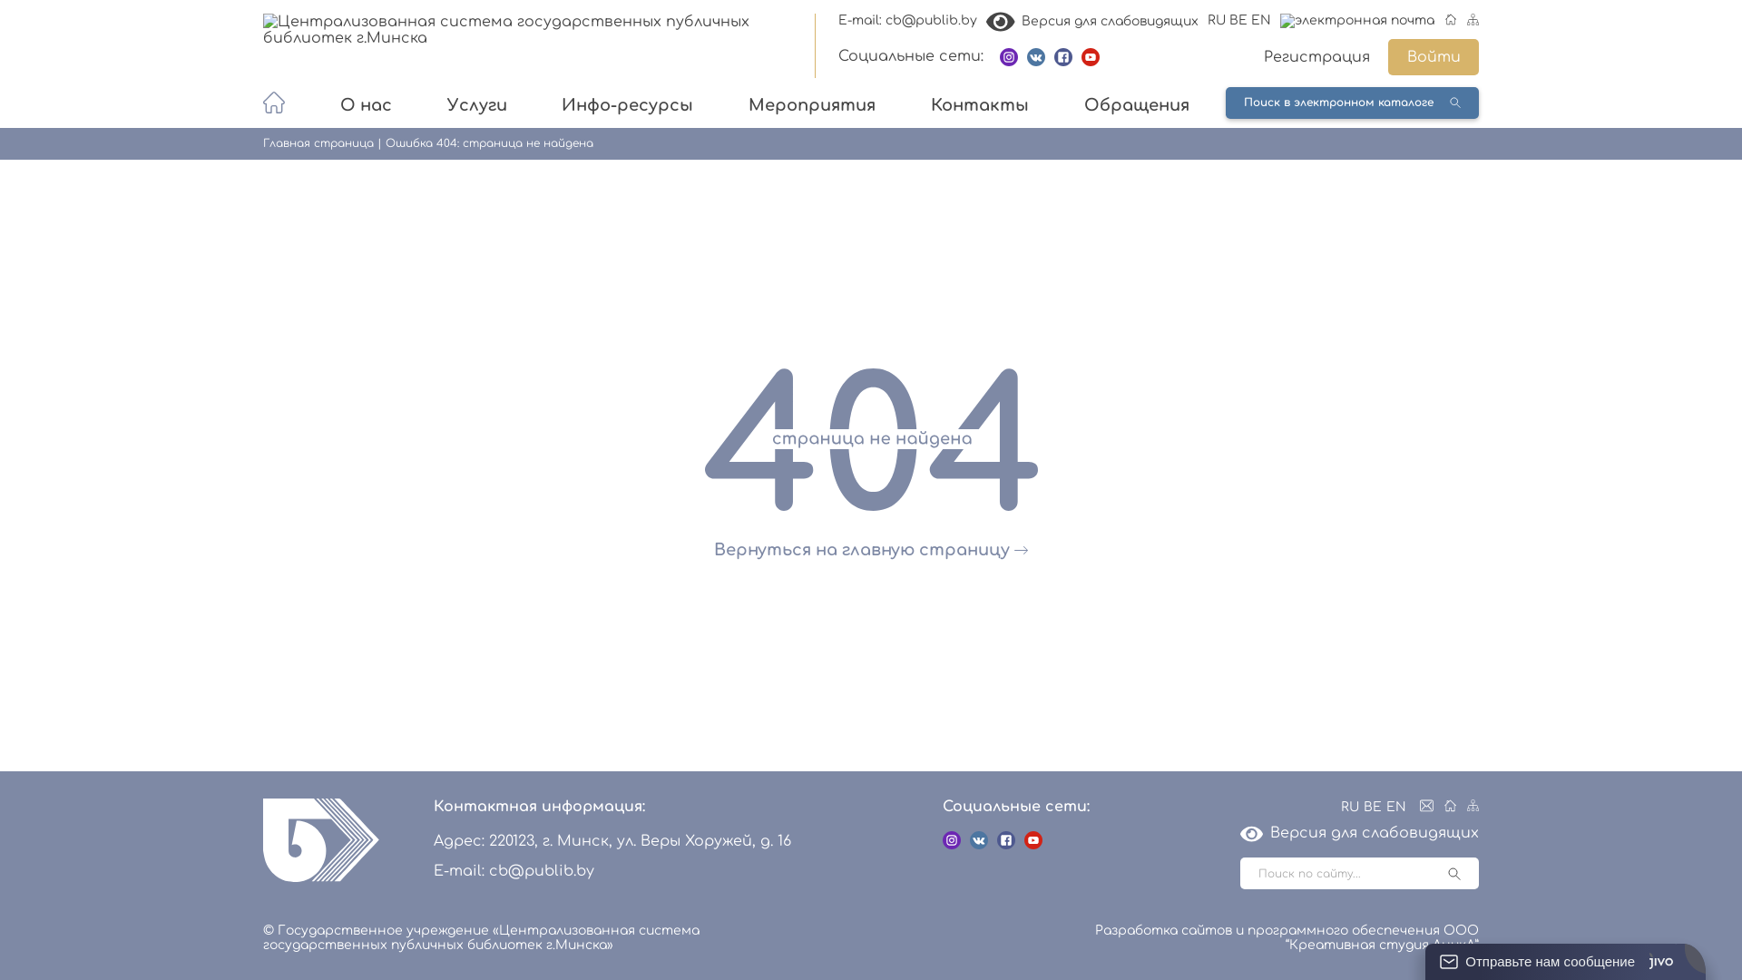  What do you see at coordinates (1350, 808) in the screenshot?
I see `RU` at bounding box center [1350, 808].